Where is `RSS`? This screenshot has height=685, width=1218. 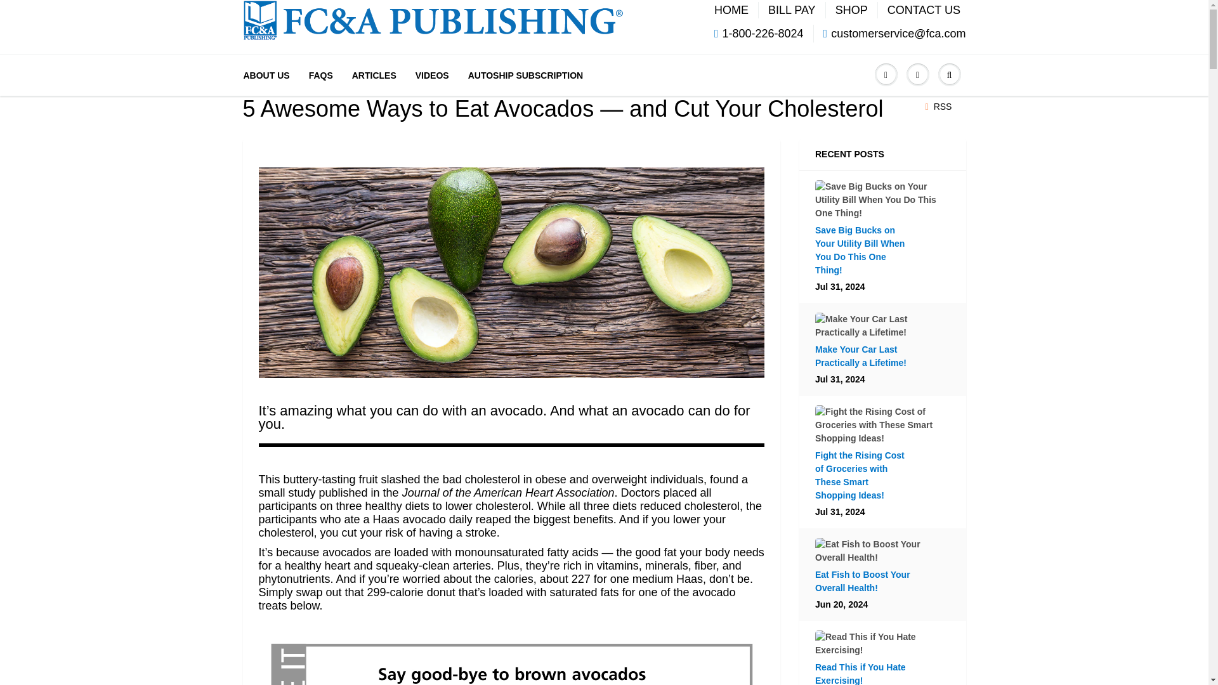 RSS is located at coordinates (938, 107).